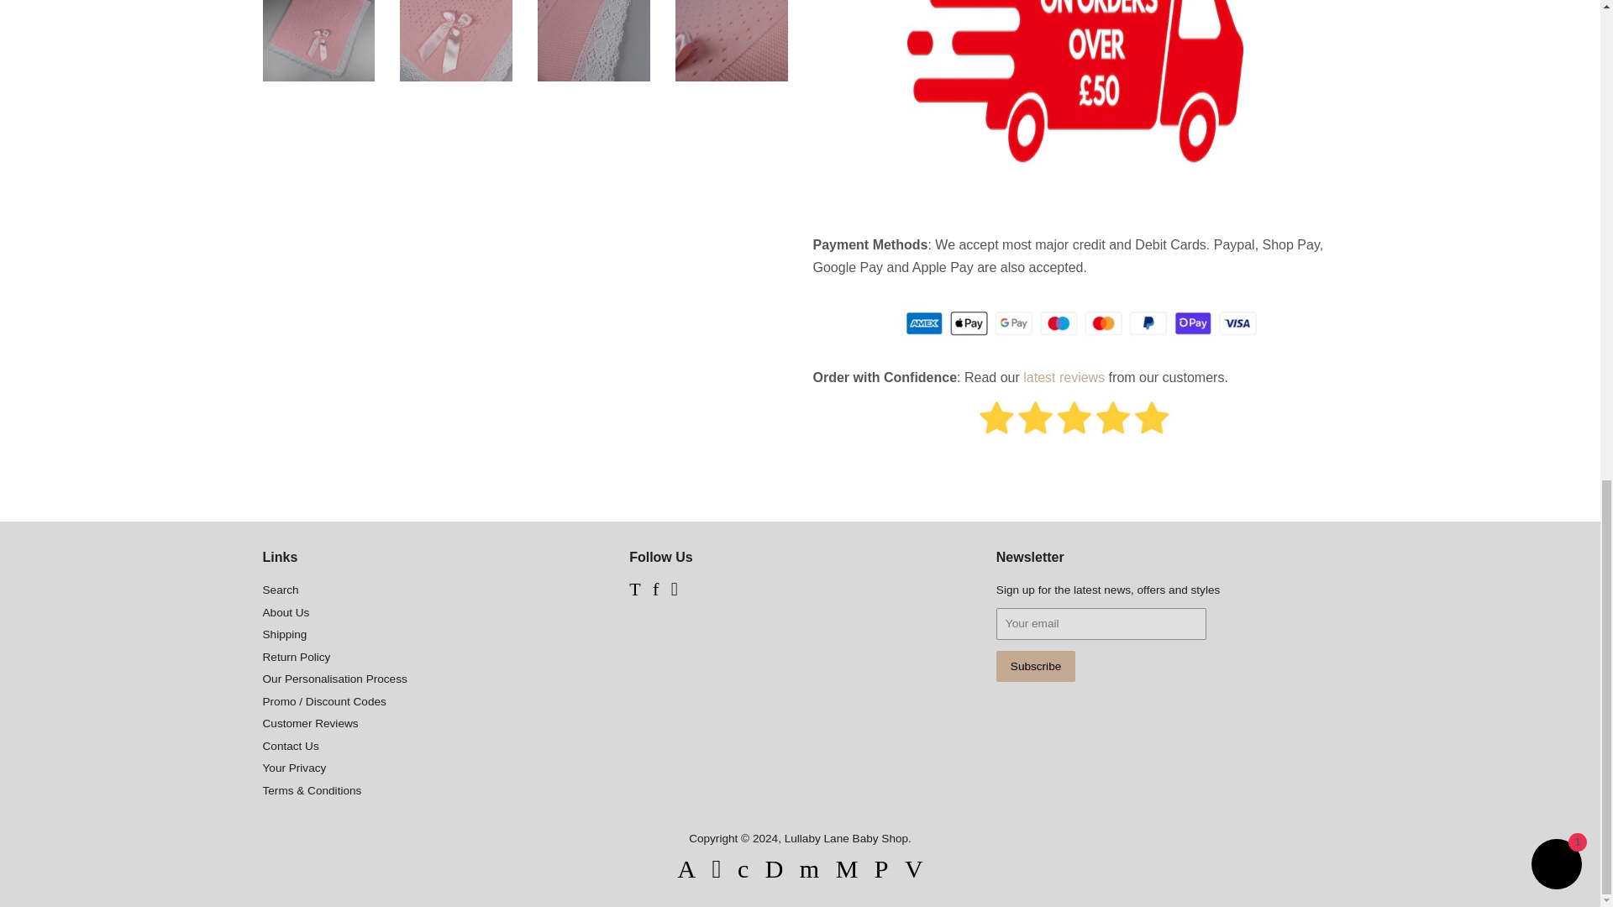 This screenshot has height=907, width=1613. I want to click on Subscribe, so click(1036, 667).